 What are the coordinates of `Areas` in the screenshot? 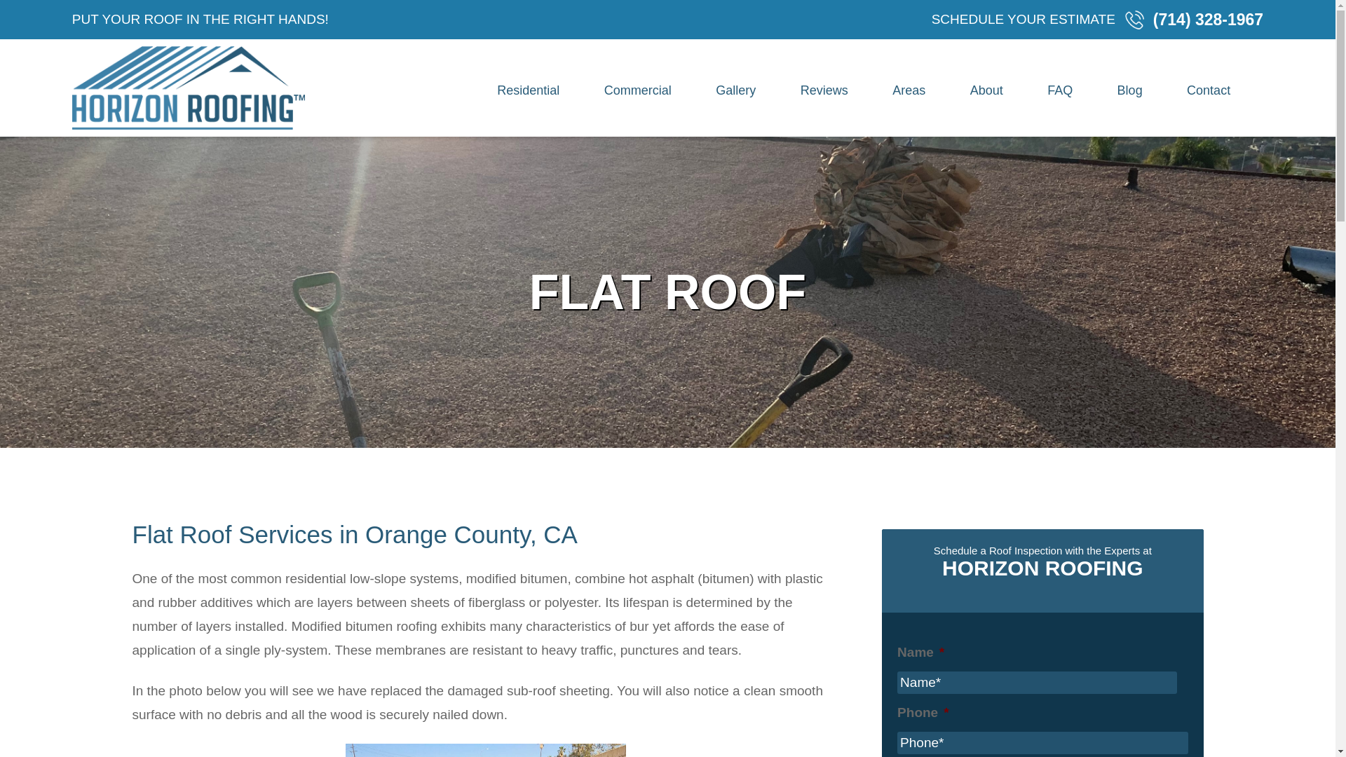 It's located at (909, 91).